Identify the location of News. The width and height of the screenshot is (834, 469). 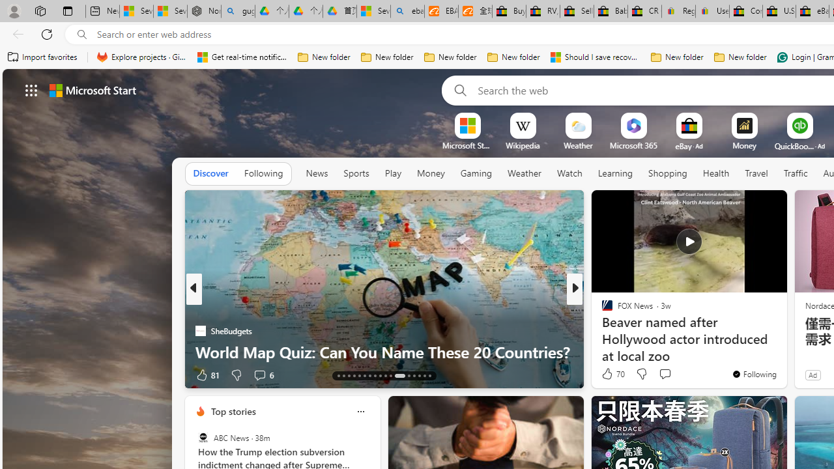
(317, 173).